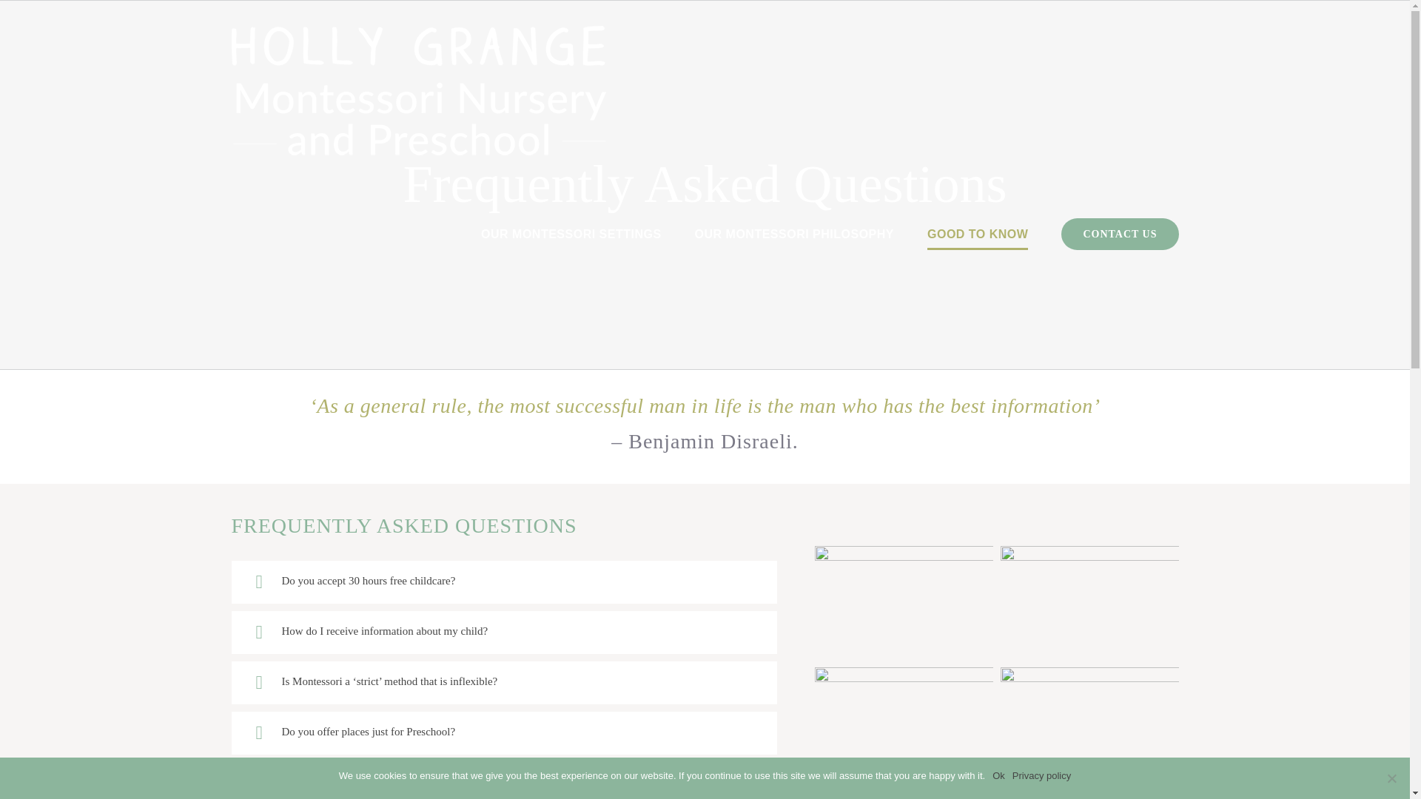 The width and height of the screenshot is (1421, 799). Describe the element at coordinates (503, 633) in the screenshot. I see `How do I receive information about my child?` at that location.